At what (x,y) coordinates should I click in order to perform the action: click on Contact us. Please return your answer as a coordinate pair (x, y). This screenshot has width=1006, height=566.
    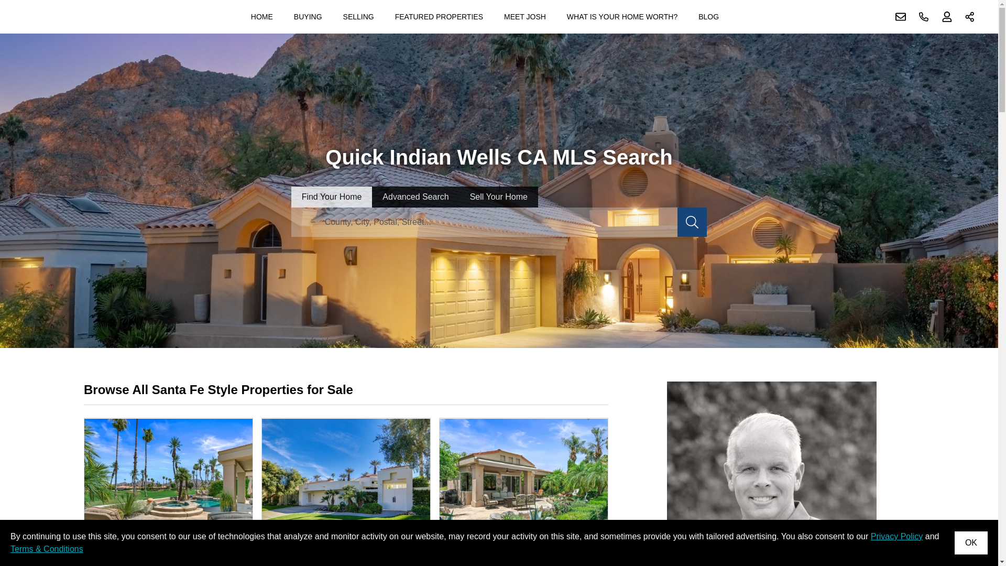
    Looking at the image, I should click on (901, 17).